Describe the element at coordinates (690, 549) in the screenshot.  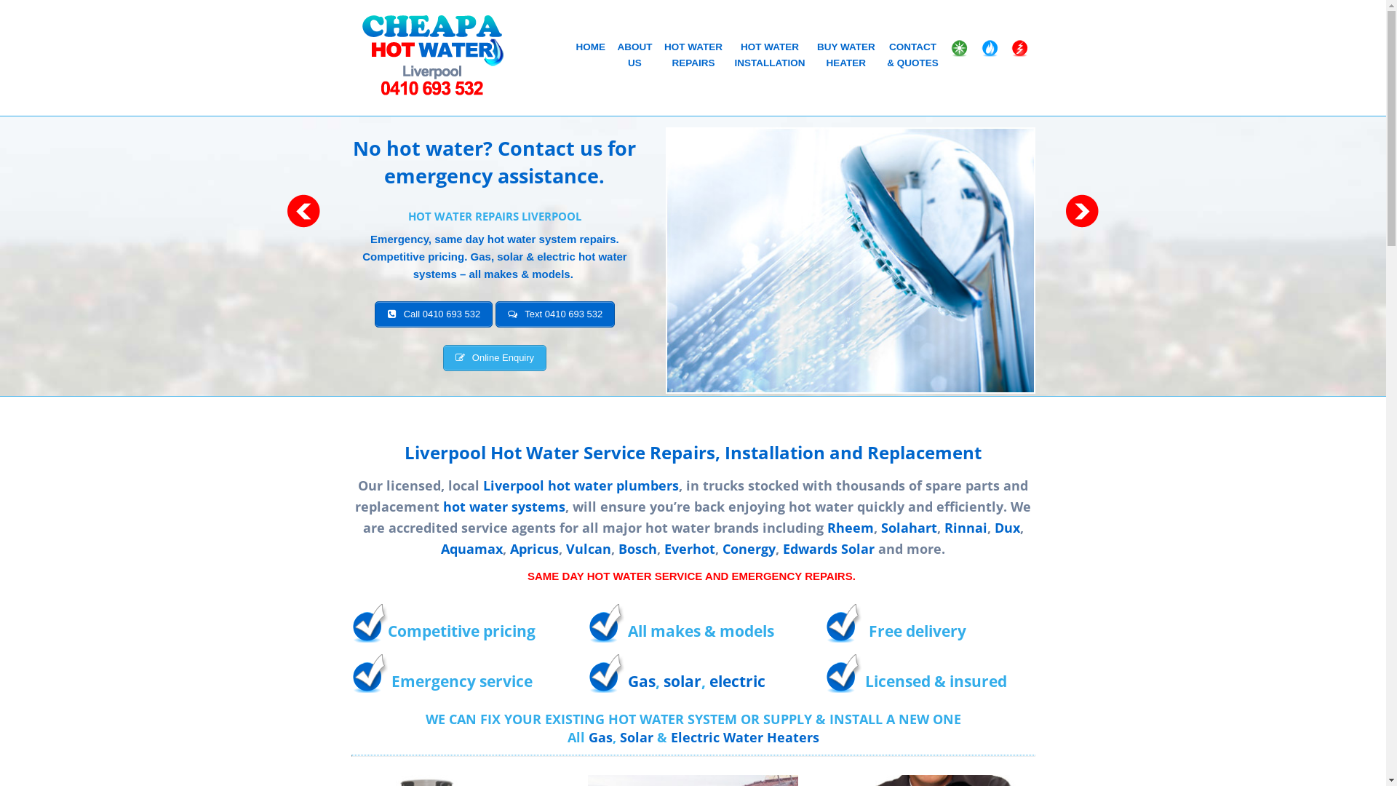
I see `Everhot` at that location.